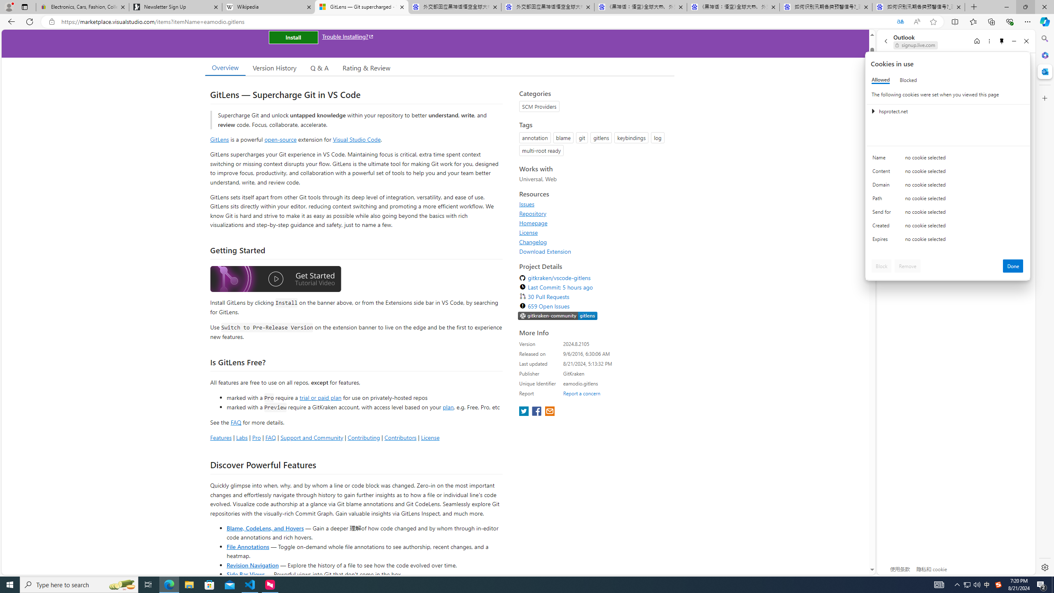 This screenshot has height=593, width=1054. Describe the element at coordinates (883, 241) in the screenshot. I see `Expires` at that location.